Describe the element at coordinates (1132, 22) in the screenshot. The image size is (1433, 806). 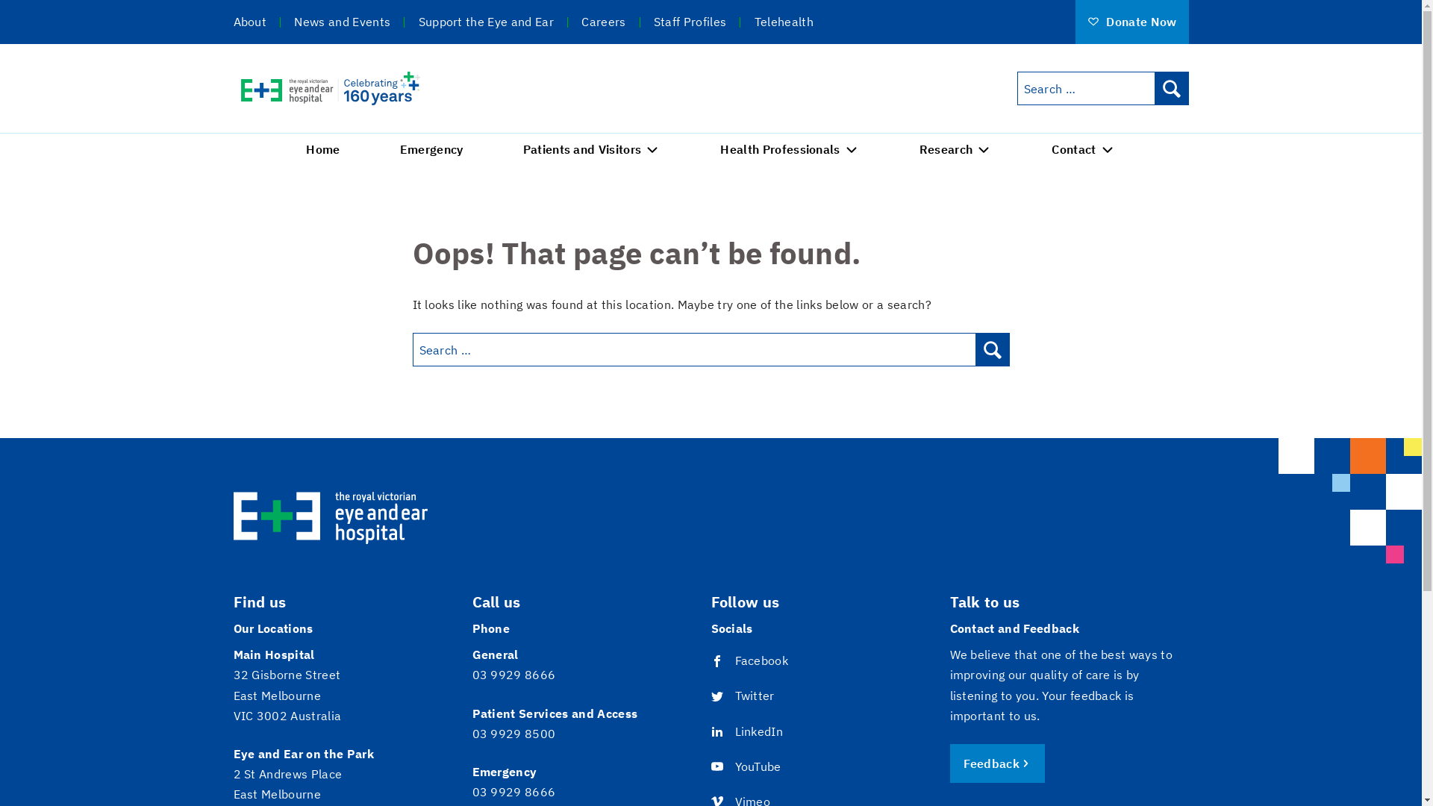
I see `Donate Now` at that location.